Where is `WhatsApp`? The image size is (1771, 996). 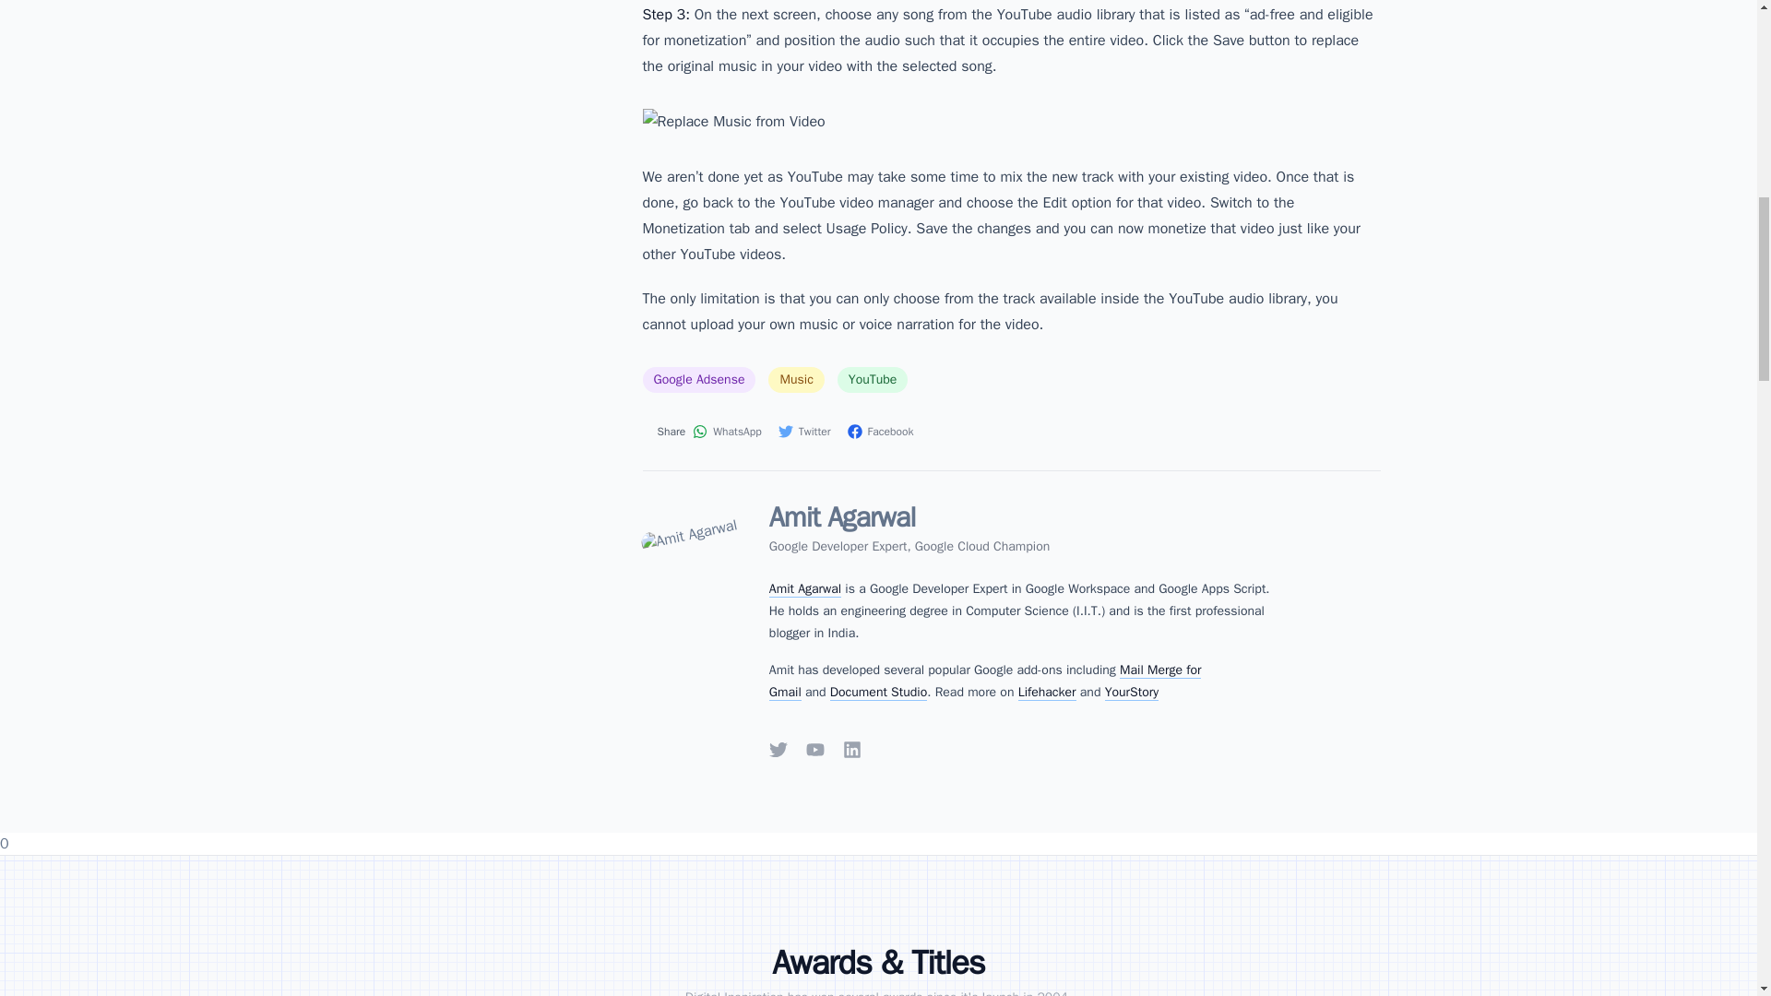
WhatsApp is located at coordinates (727, 432).